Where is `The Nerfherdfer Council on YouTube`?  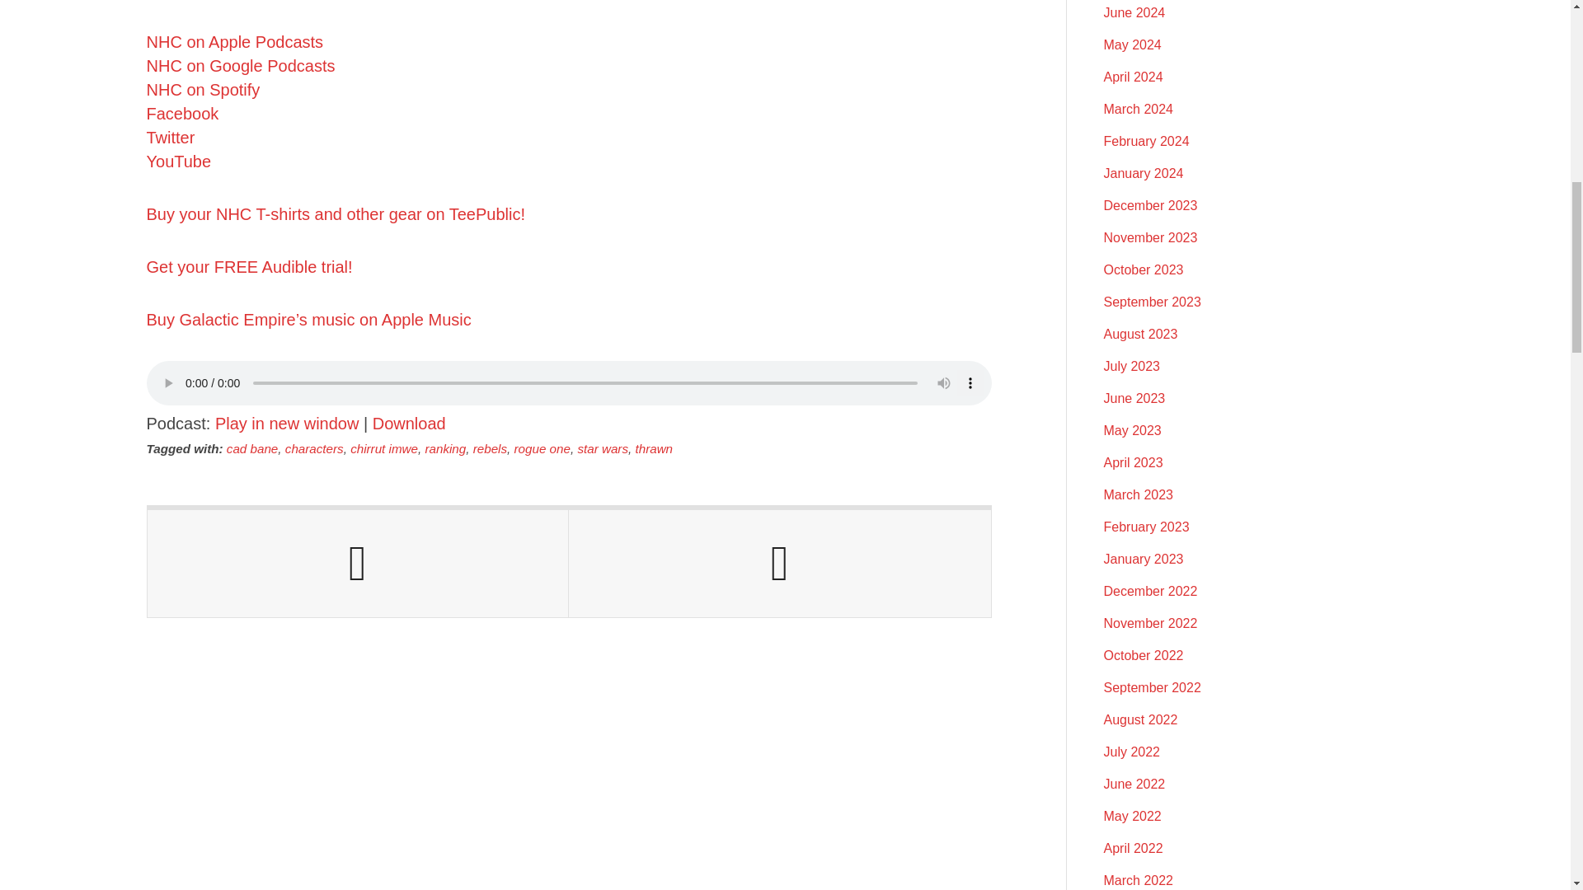
The Nerfherdfer Council on YouTube is located at coordinates (180, 162).